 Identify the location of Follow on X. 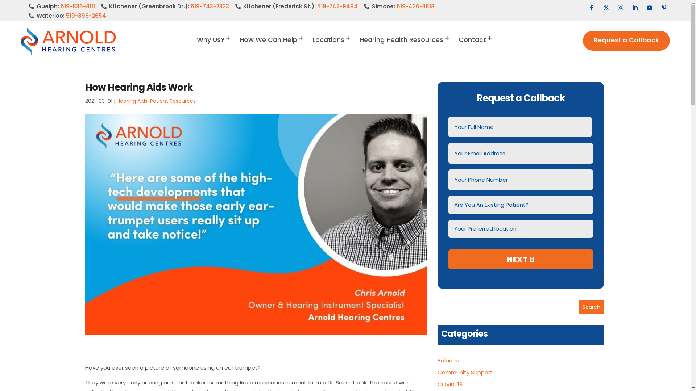
(606, 8).